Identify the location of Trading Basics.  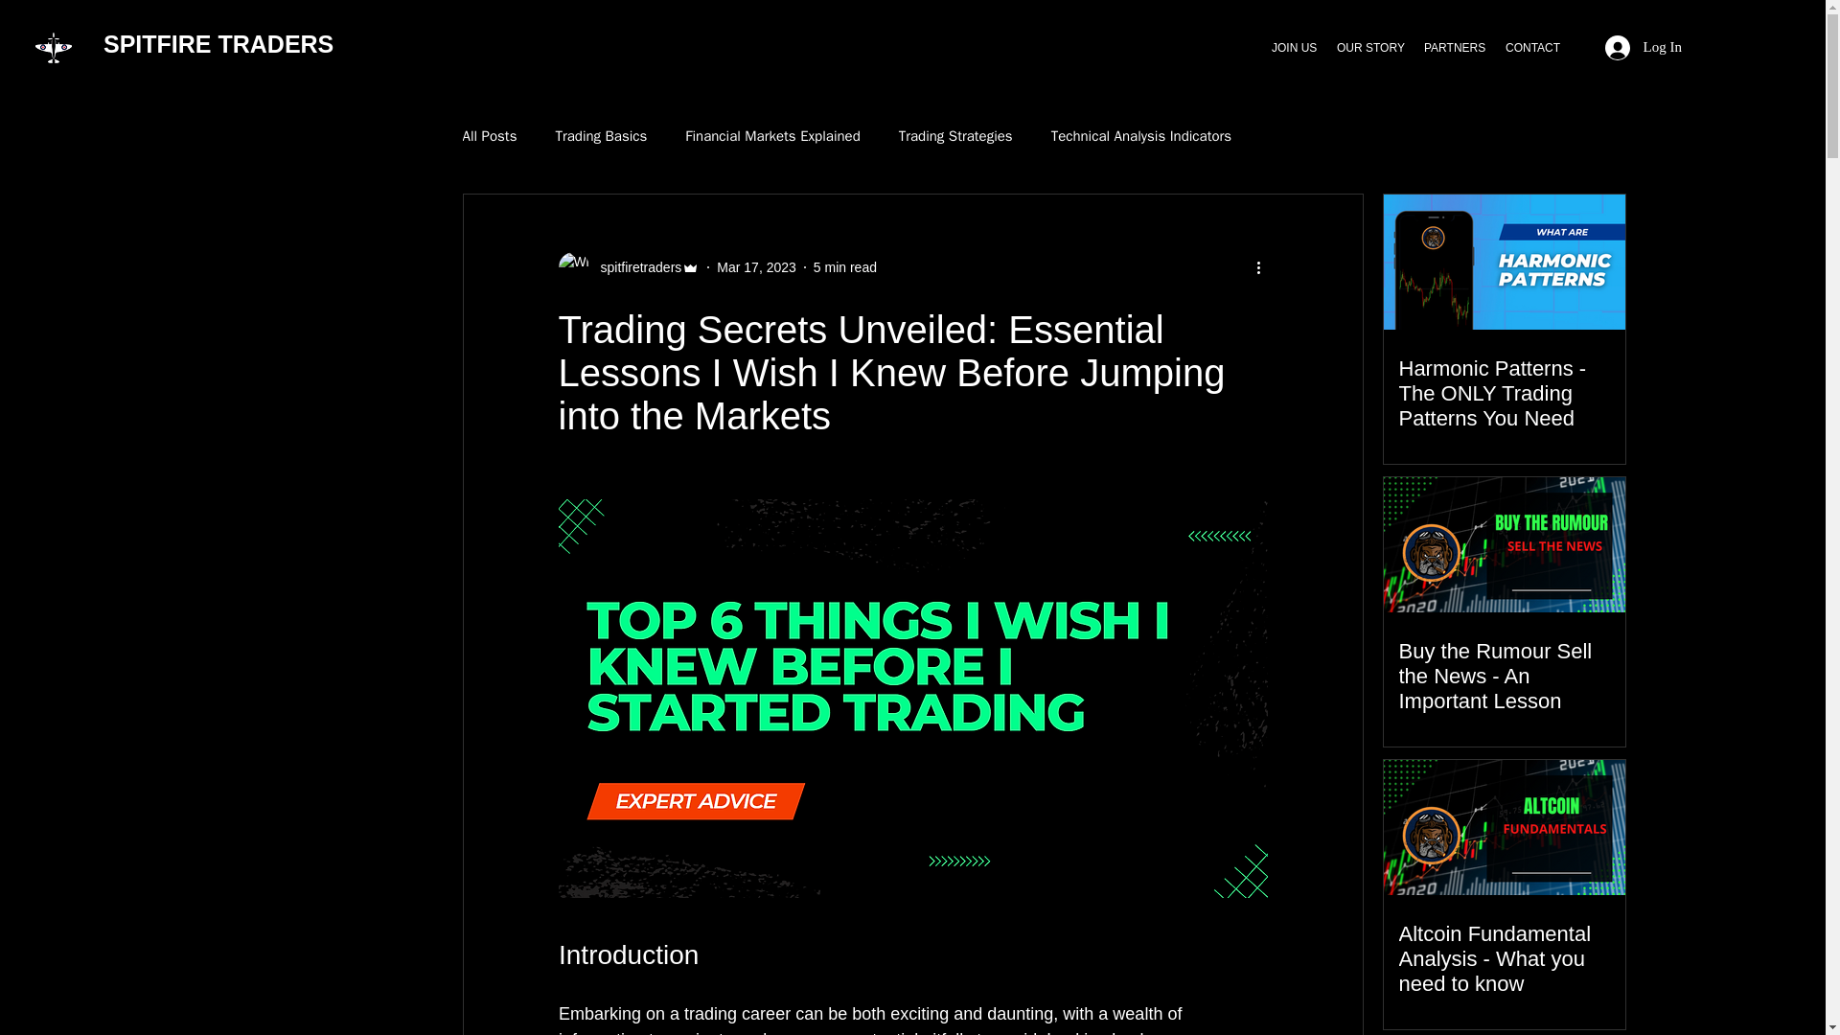
(601, 135).